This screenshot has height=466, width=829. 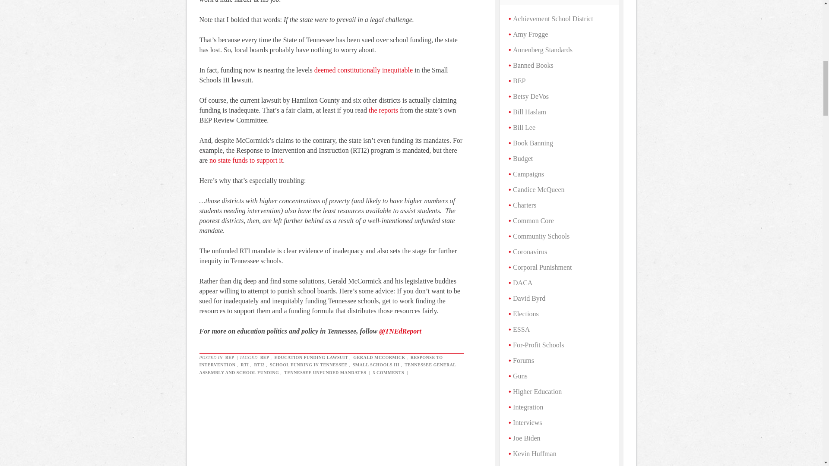 What do you see at coordinates (312, 357) in the screenshot?
I see `EDUCATION FUNDING LAWSUIT` at bounding box center [312, 357].